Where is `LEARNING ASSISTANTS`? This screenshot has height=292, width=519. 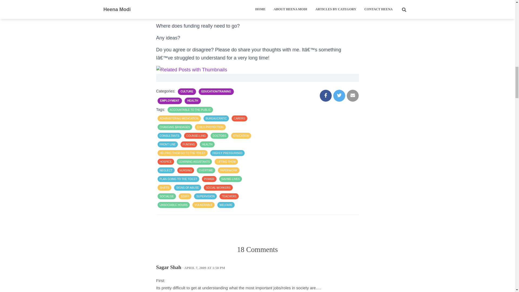
LEARNING ASSISTANTS is located at coordinates (195, 162).